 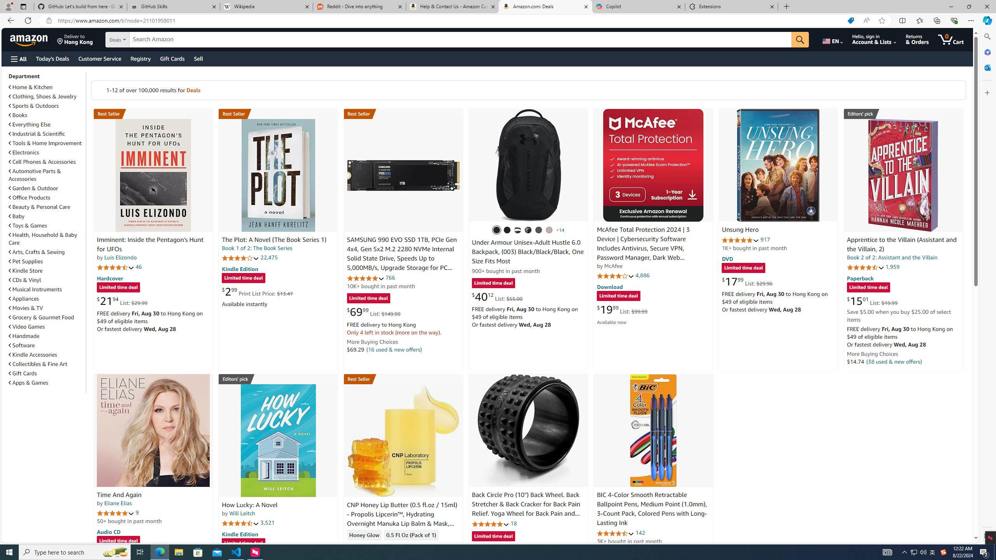 I want to click on $15.01 List: $19.99, so click(x=872, y=301).